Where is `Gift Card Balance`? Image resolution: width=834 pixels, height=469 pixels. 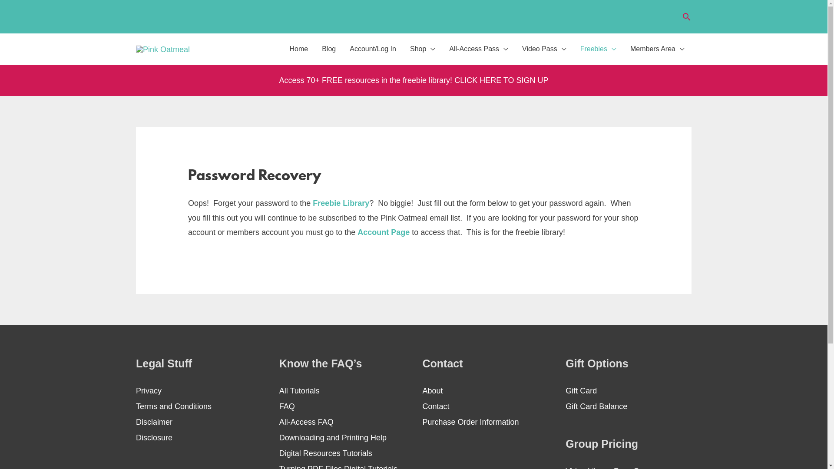
Gift Card Balance is located at coordinates (596, 406).